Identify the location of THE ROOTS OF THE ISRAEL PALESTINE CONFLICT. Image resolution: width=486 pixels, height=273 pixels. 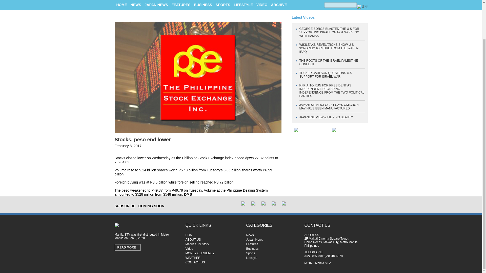
(329, 62).